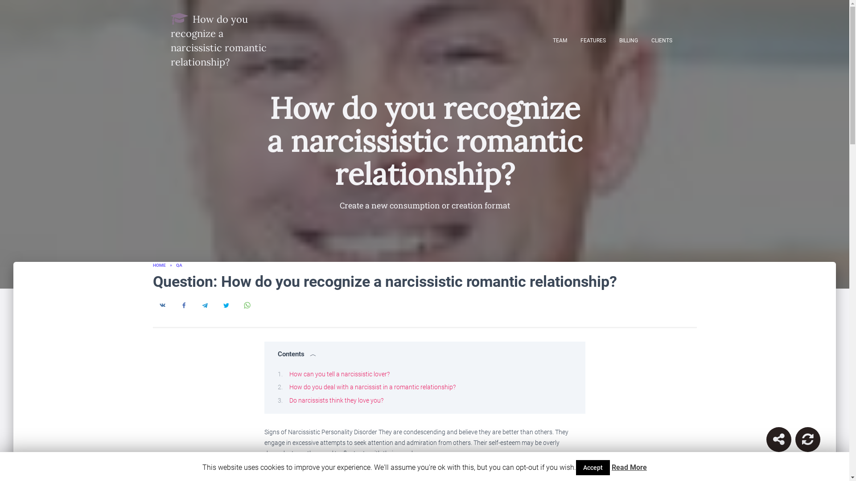 This screenshot has height=481, width=856. I want to click on Read More, so click(630, 468).